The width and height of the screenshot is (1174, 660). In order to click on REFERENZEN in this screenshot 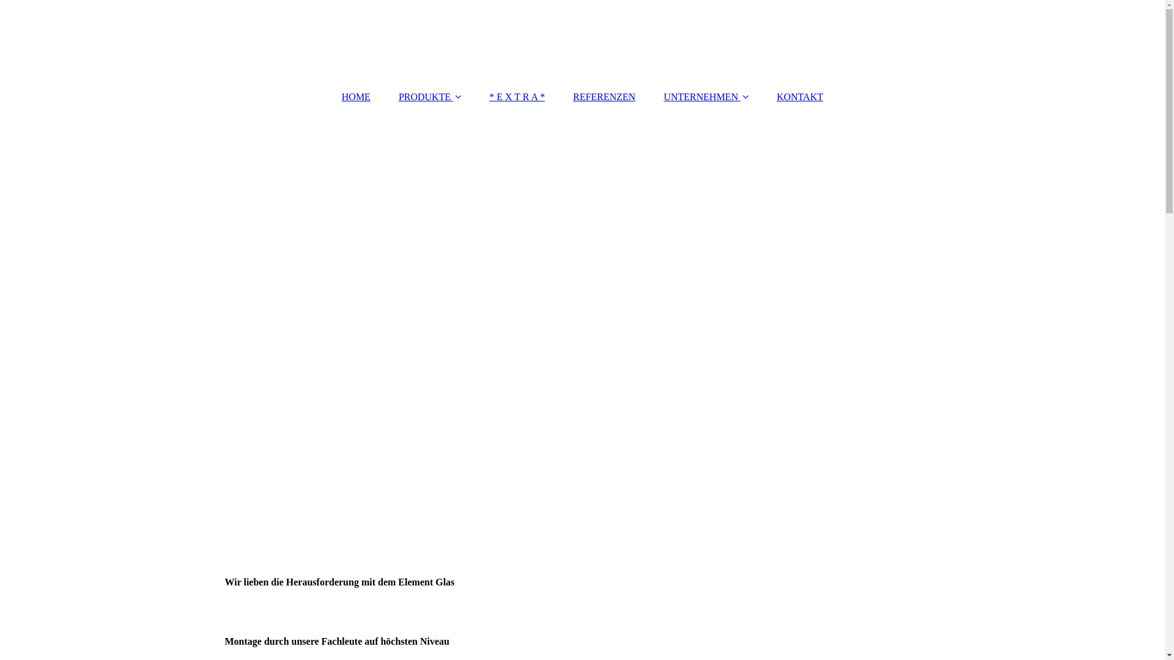, I will do `click(604, 97)`.